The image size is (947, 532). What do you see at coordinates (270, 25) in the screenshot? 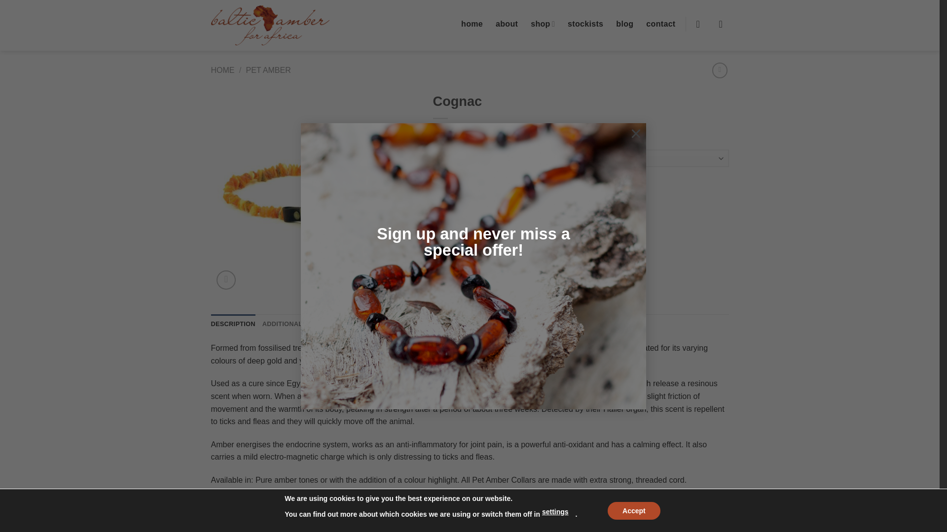
I see `Baltic Amber of Africa` at bounding box center [270, 25].